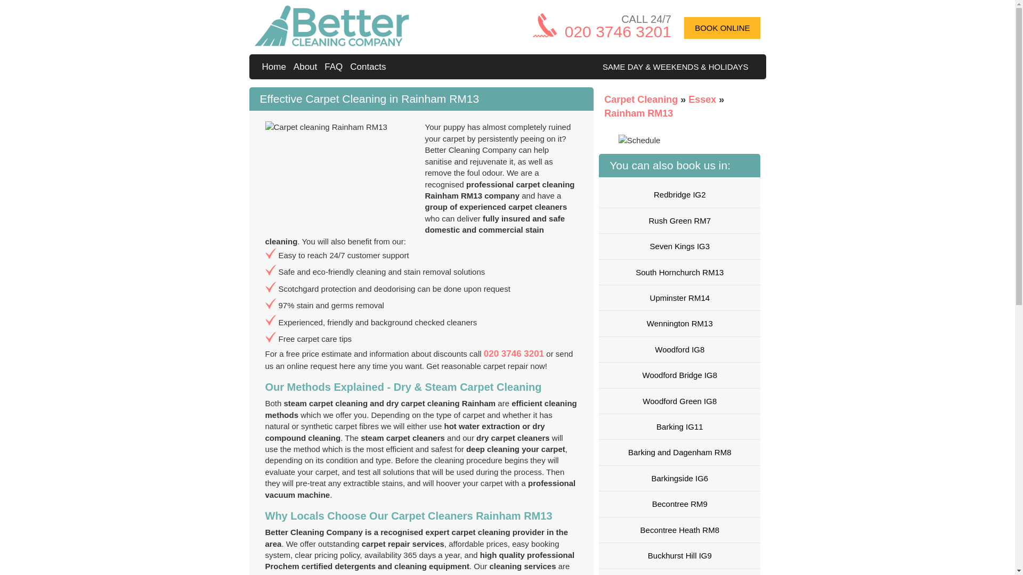 The height and width of the screenshot is (575, 1023). I want to click on FAQ, so click(335, 67).